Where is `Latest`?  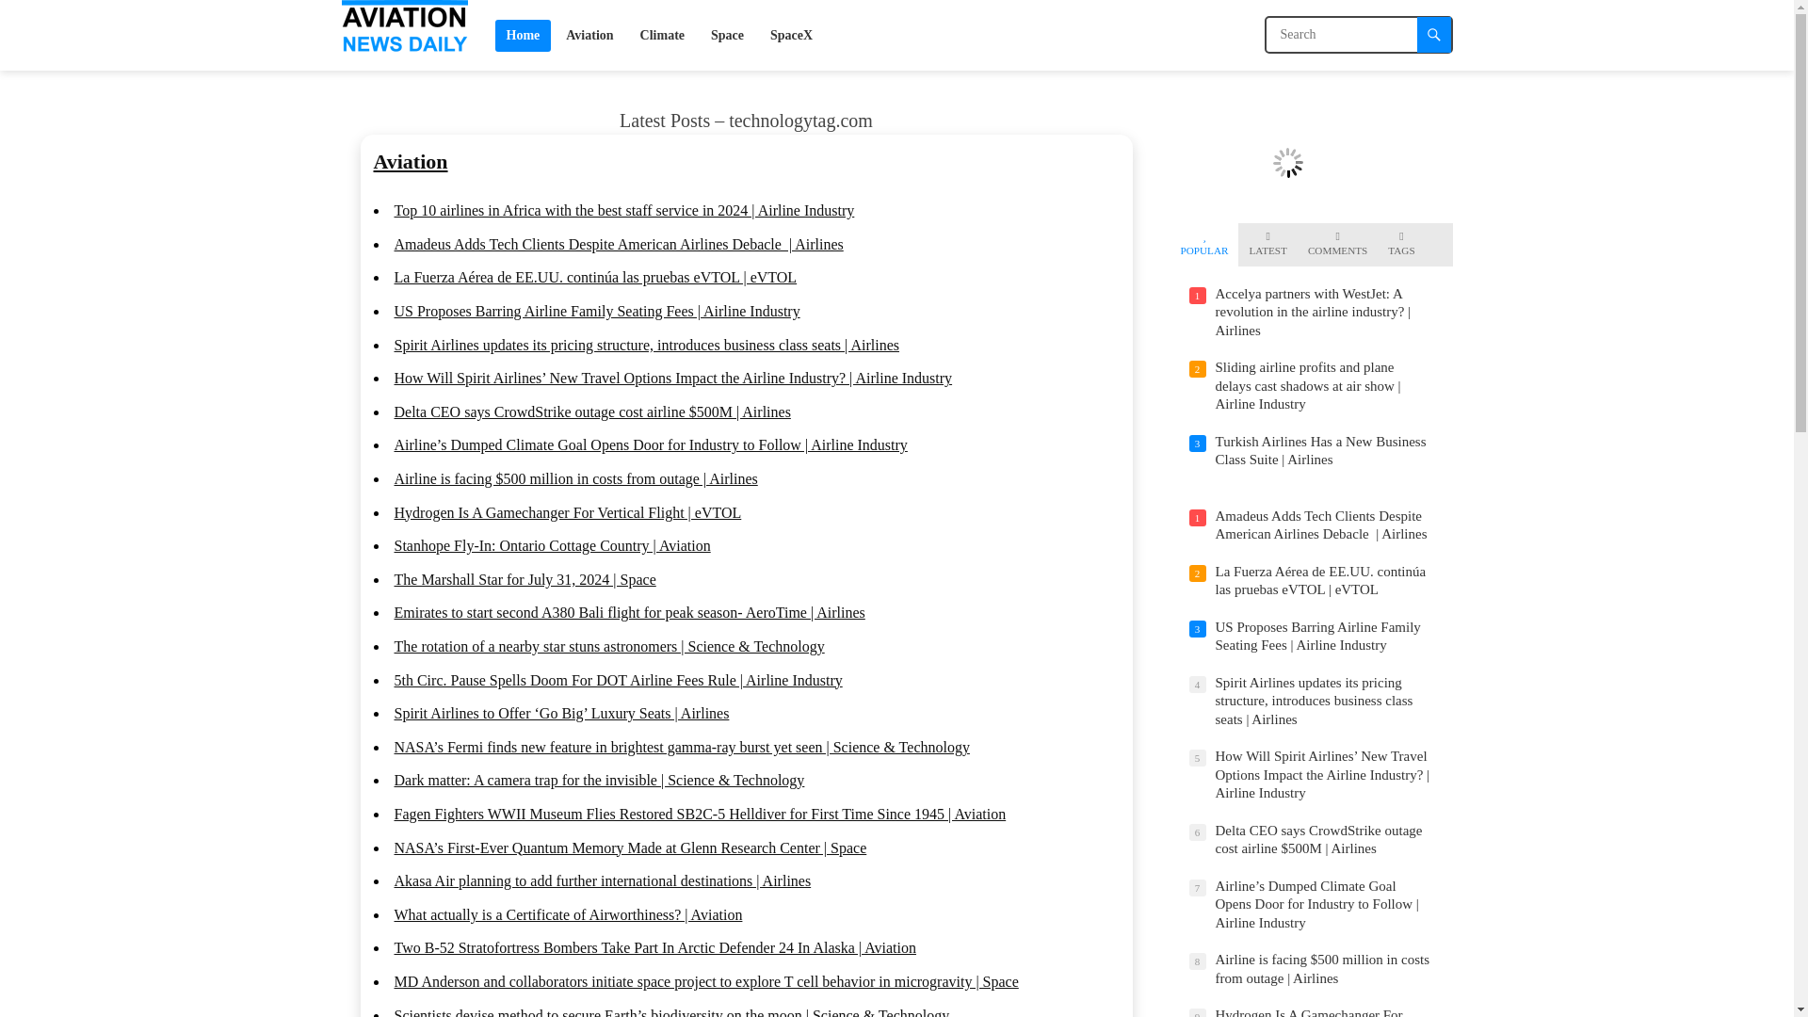 Latest is located at coordinates (1267, 245).